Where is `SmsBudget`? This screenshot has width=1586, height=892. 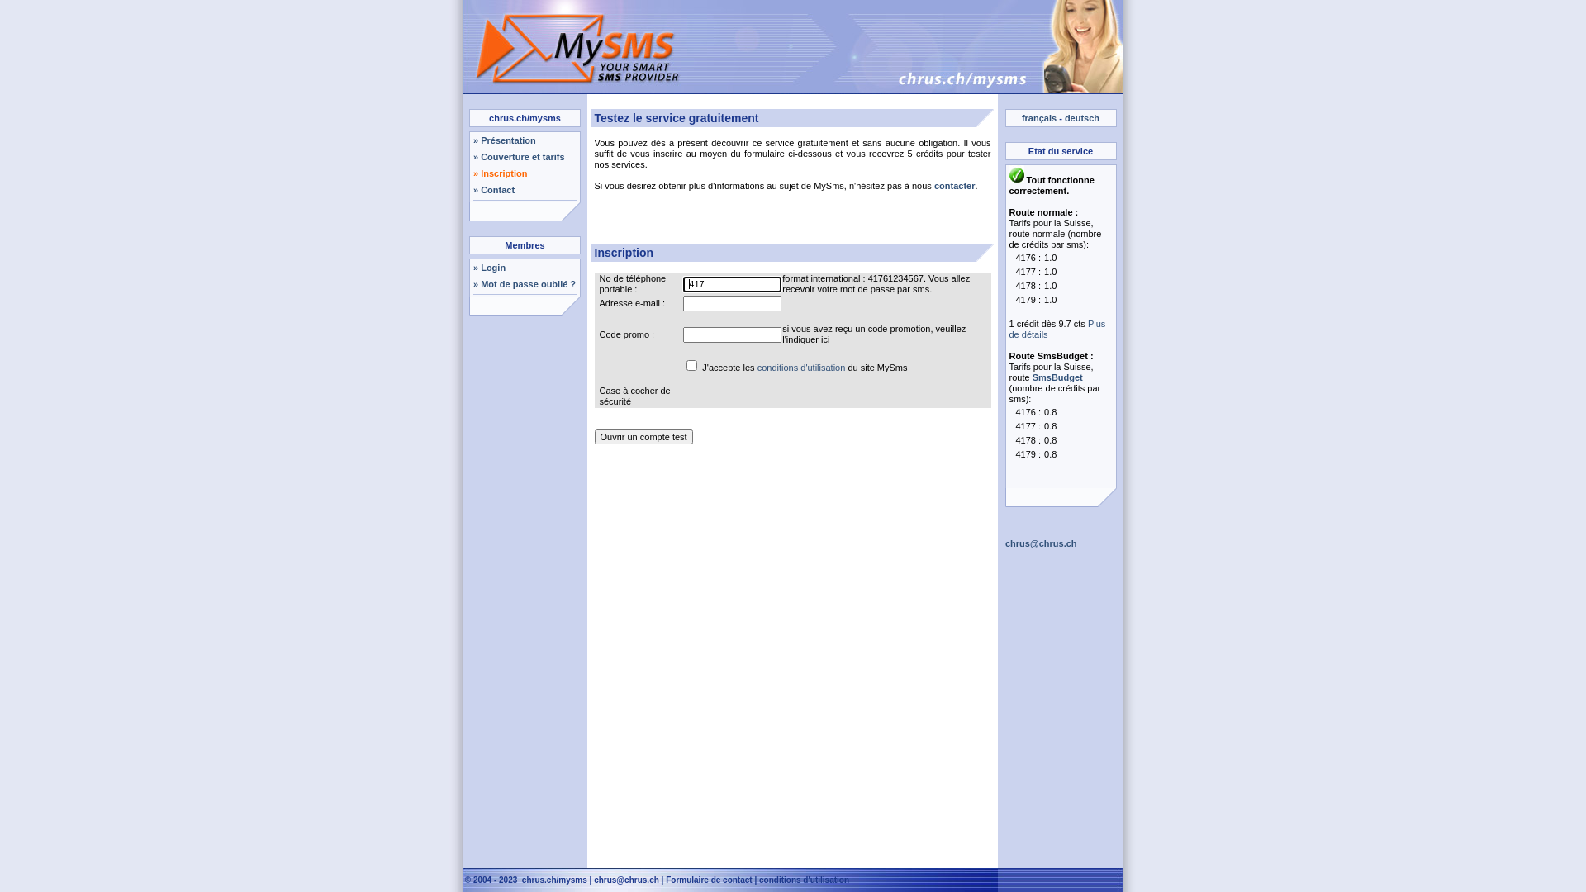
SmsBudget is located at coordinates (1057, 377).